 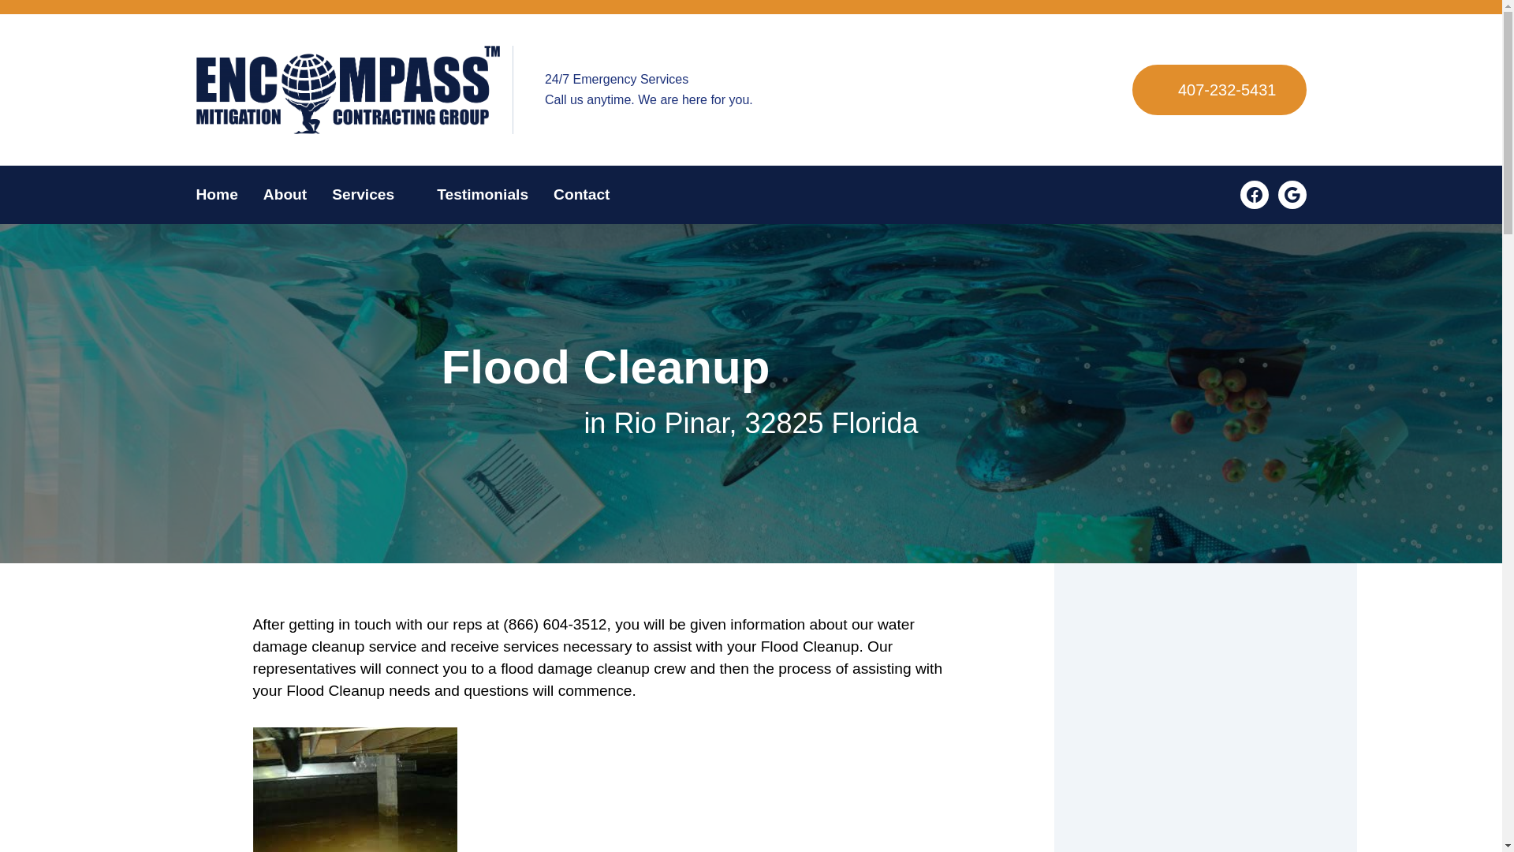 I want to click on 407-232-5431, so click(x=1219, y=90).